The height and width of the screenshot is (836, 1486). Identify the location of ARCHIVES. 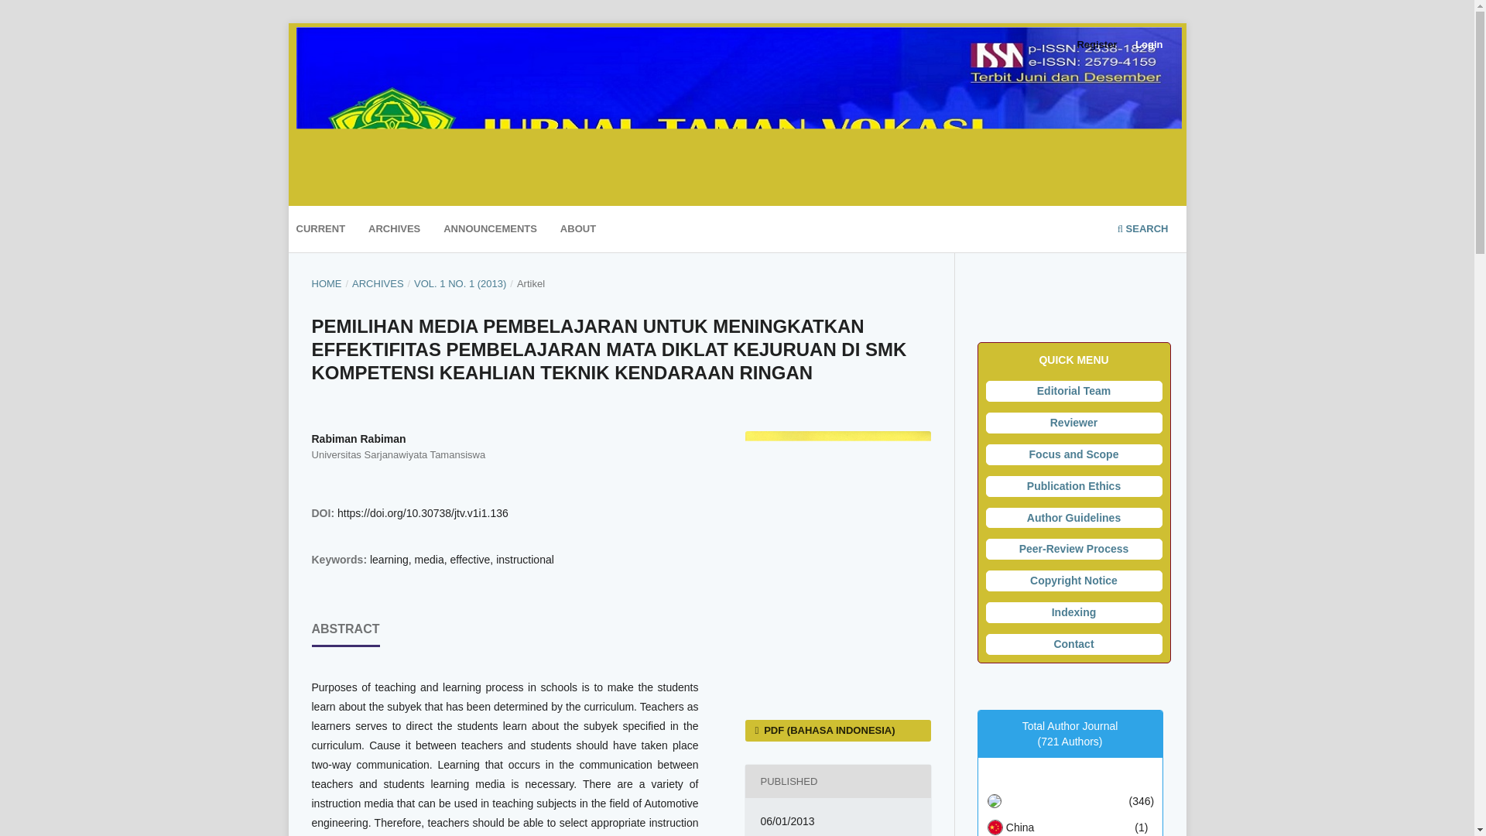
(378, 283).